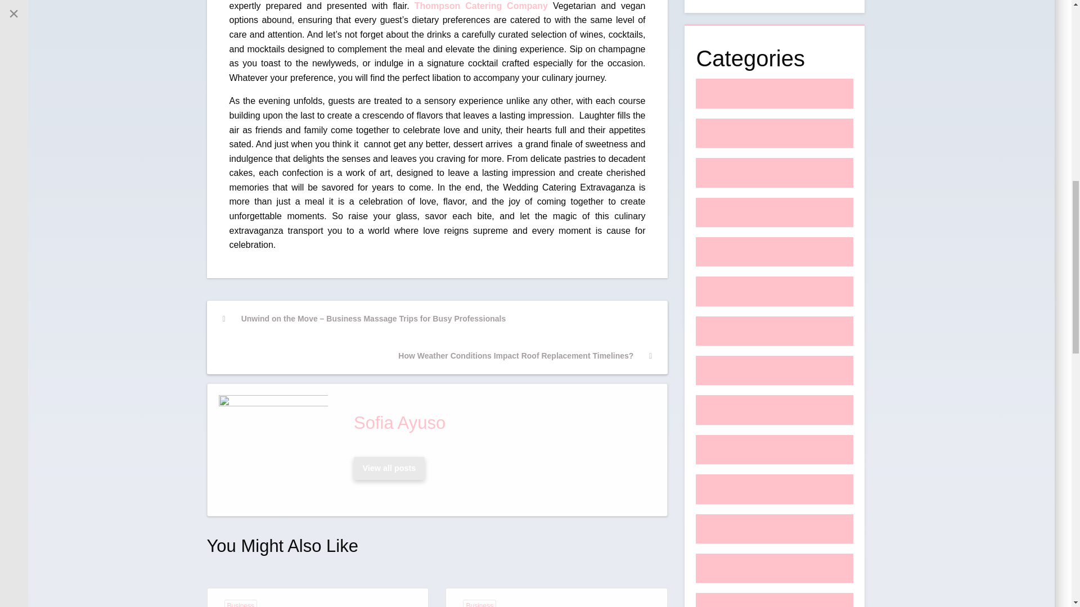  Describe the element at coordinates (501, 423) in the screenshot. I see `Sofia Ayuso` at that location.